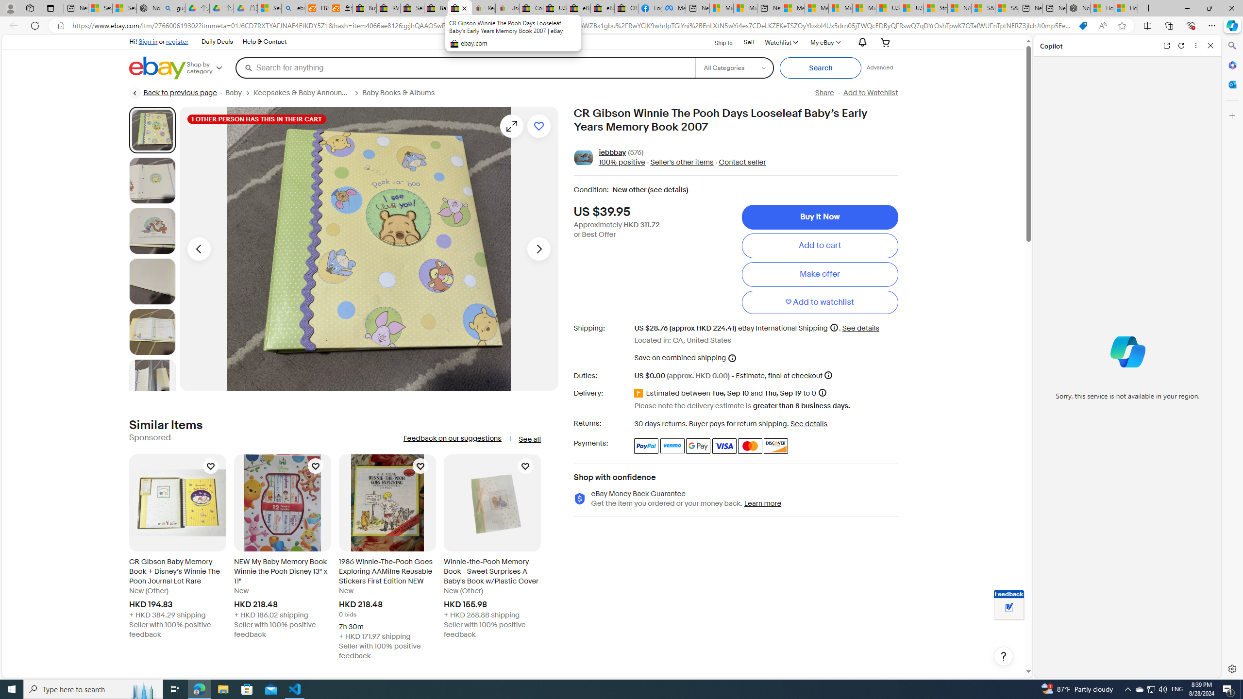 The height and width of the screenshot is (699, 1243). I want to click on Baby, so click(234, 93).